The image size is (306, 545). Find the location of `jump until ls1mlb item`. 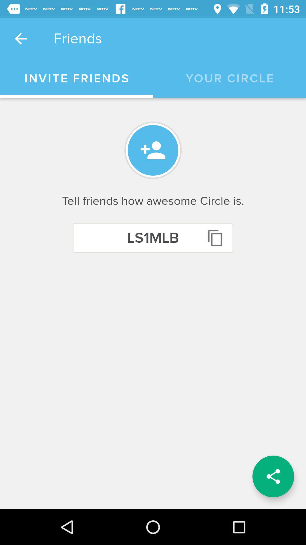

jump until ls1mlb item is located at coordinates (153, 238).